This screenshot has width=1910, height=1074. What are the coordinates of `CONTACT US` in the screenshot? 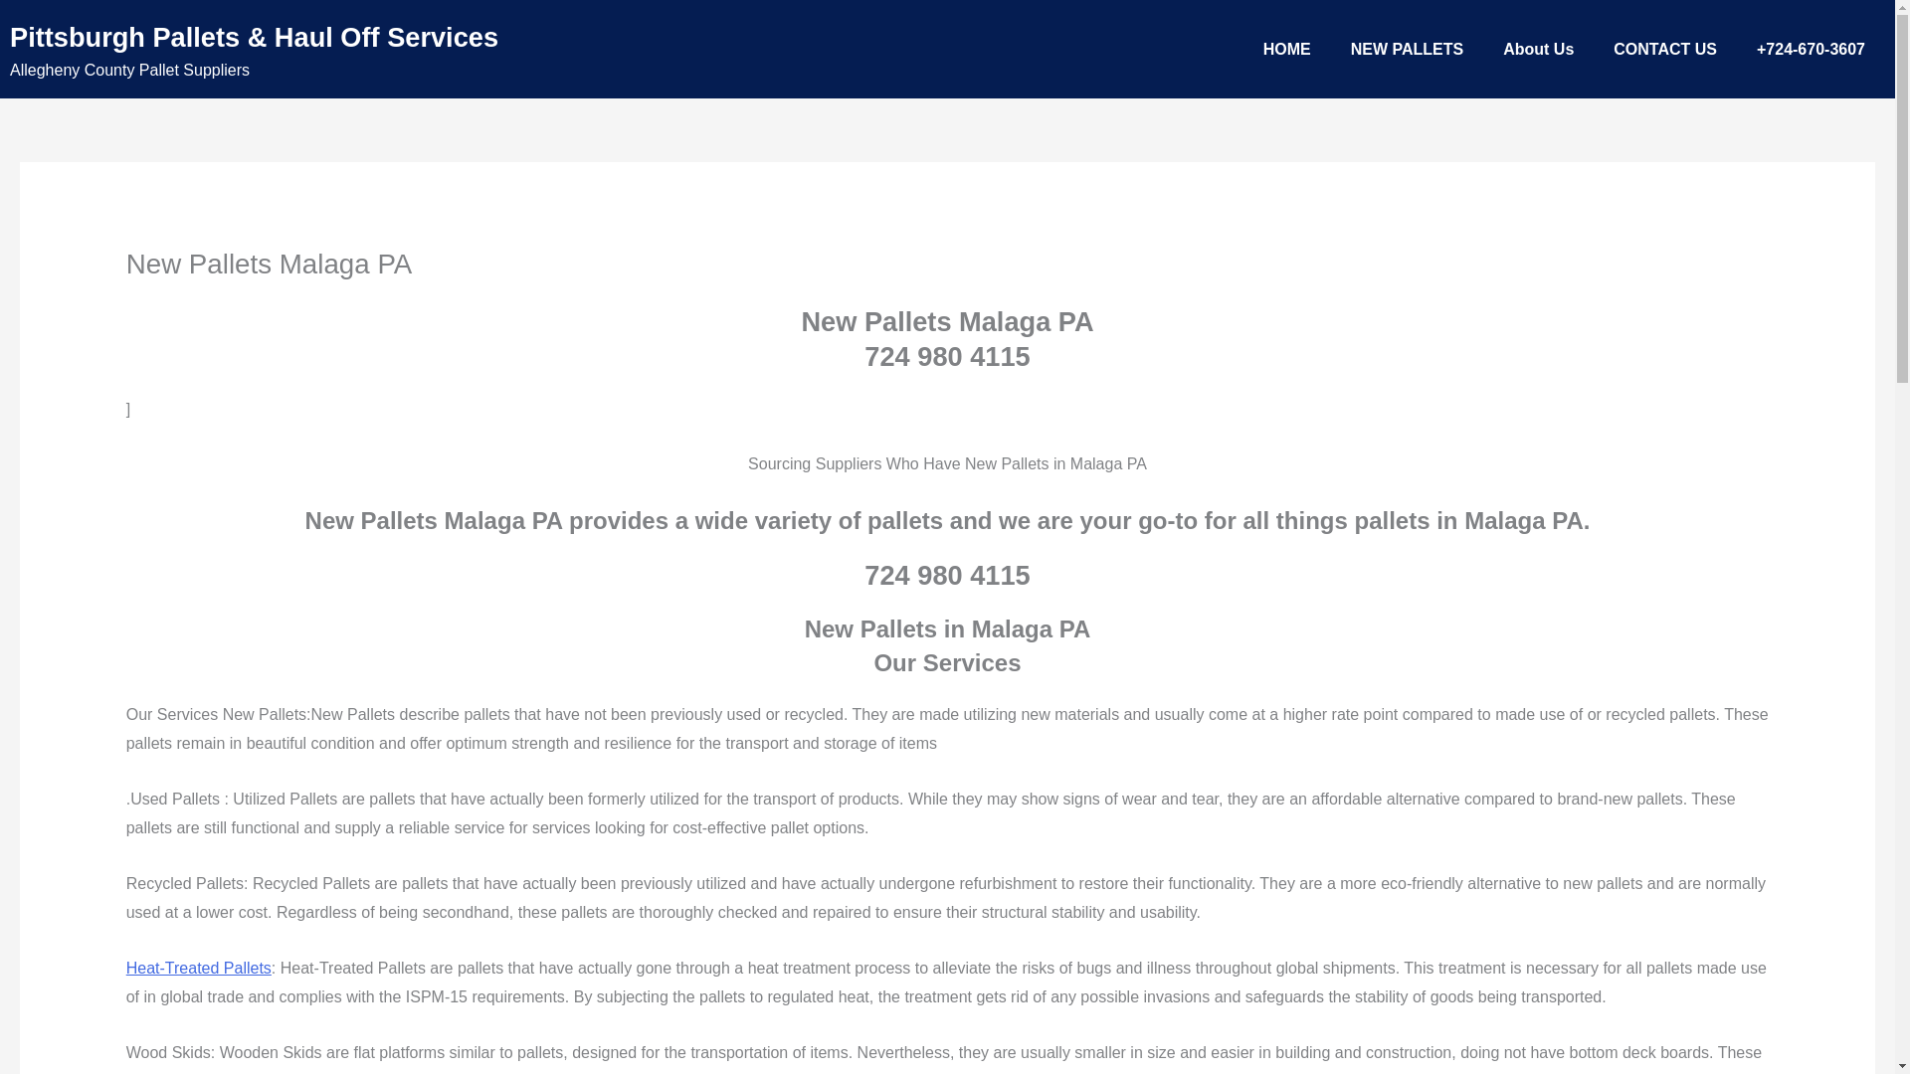 It's located at (1664, 50).